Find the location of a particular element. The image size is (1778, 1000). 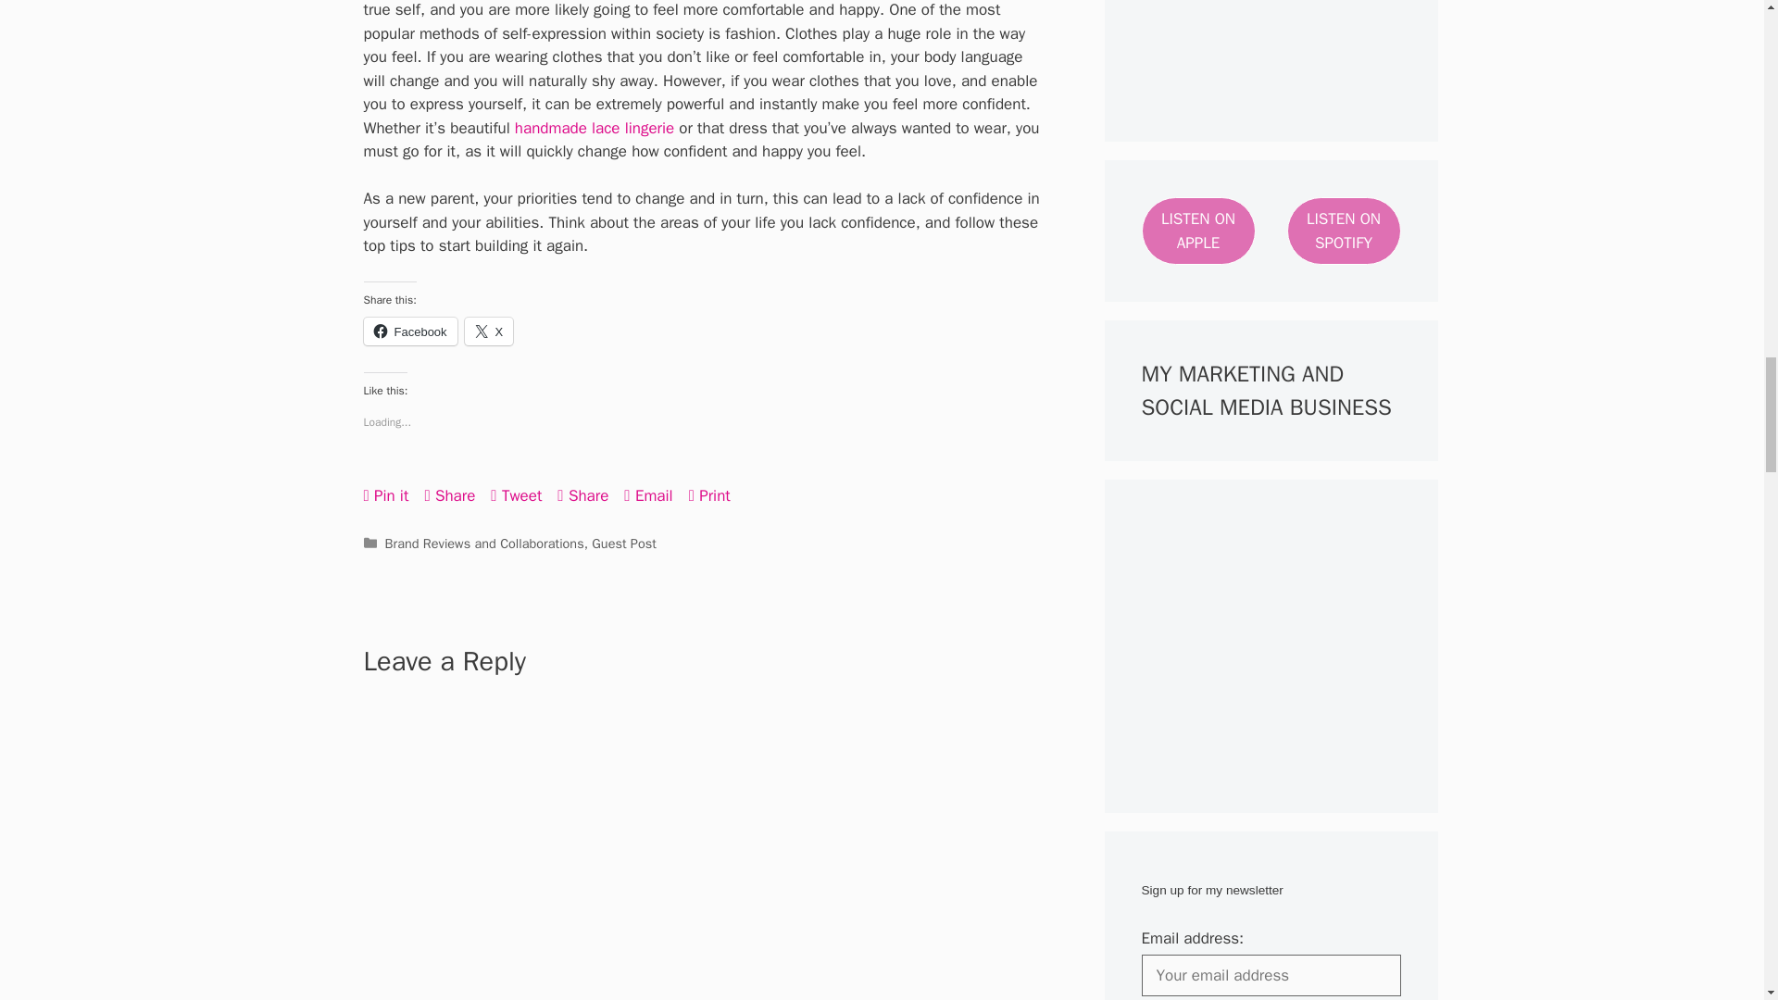

Share by Email is located at coordinates (647, 496).